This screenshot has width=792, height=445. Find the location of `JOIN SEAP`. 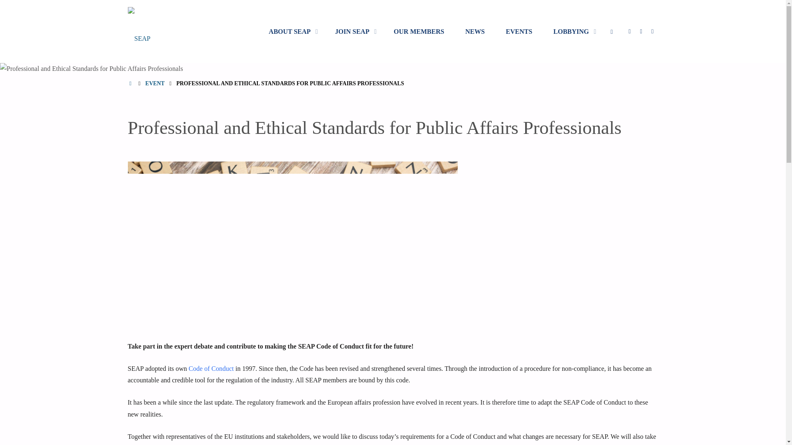

JOIN SEAP is located at coordinates (354, 31).